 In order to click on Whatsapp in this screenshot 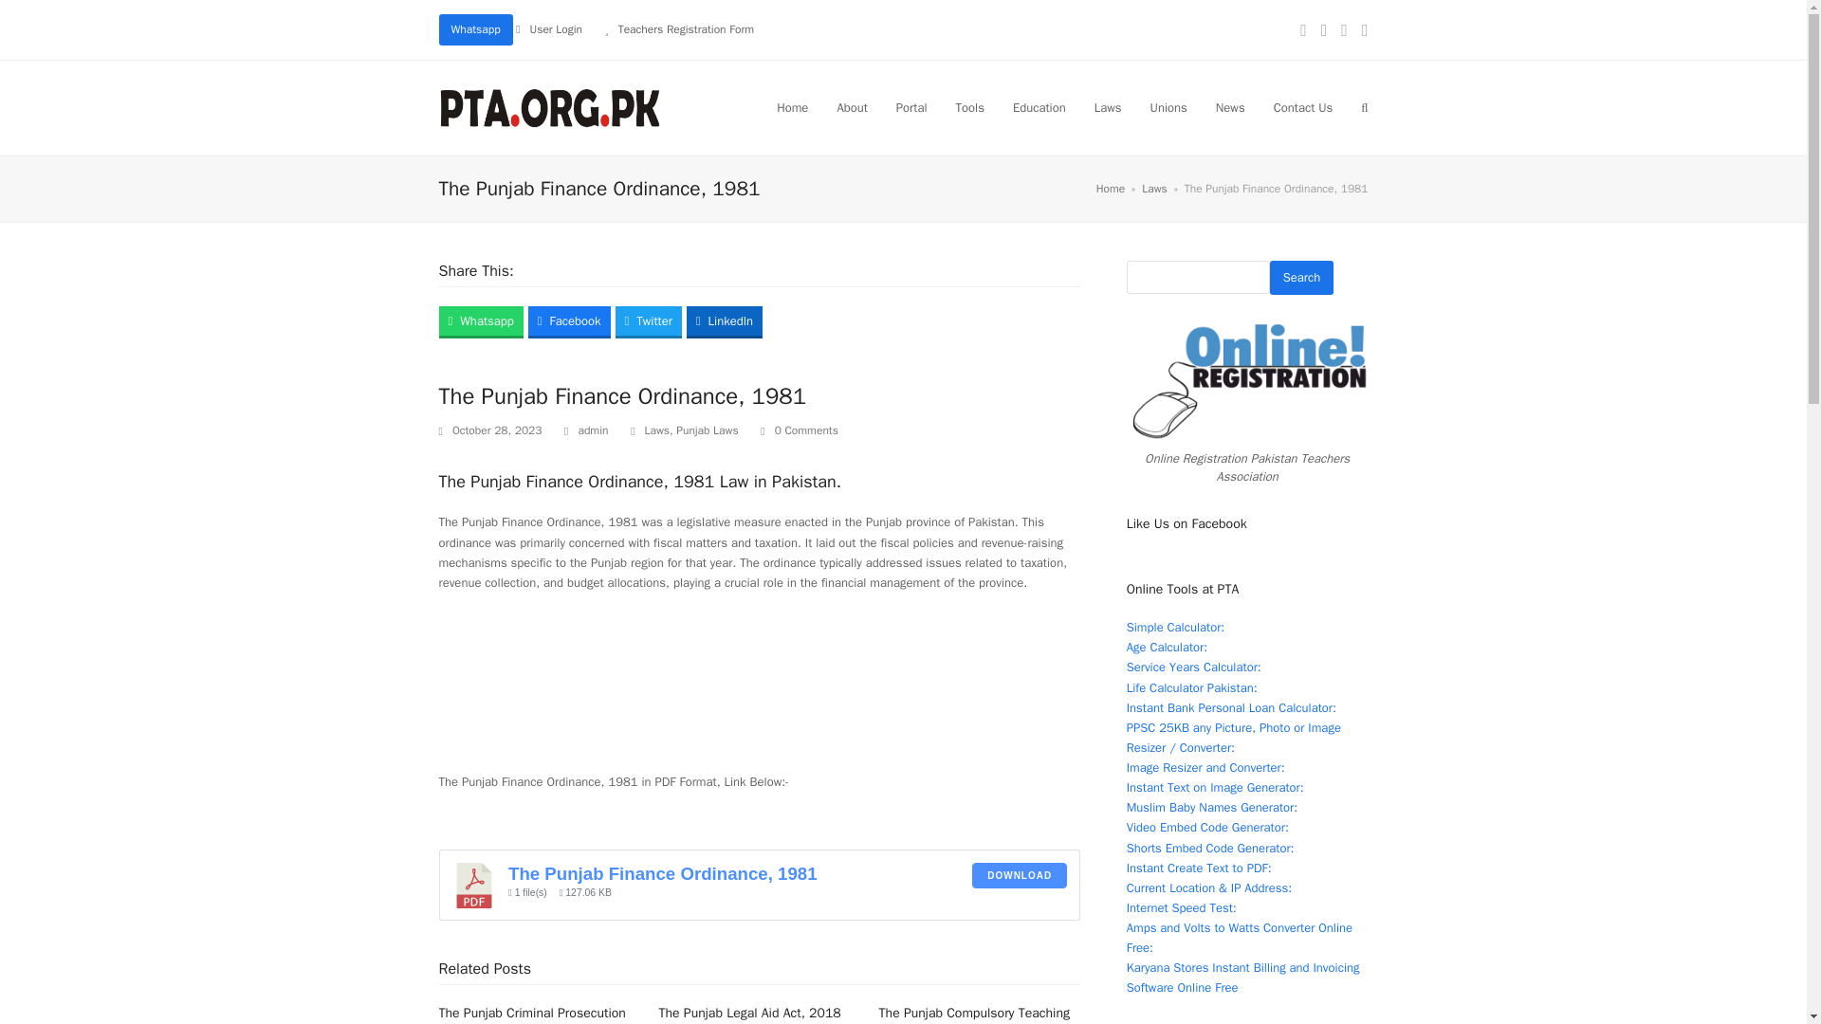, I will do `click(474, 29)`.